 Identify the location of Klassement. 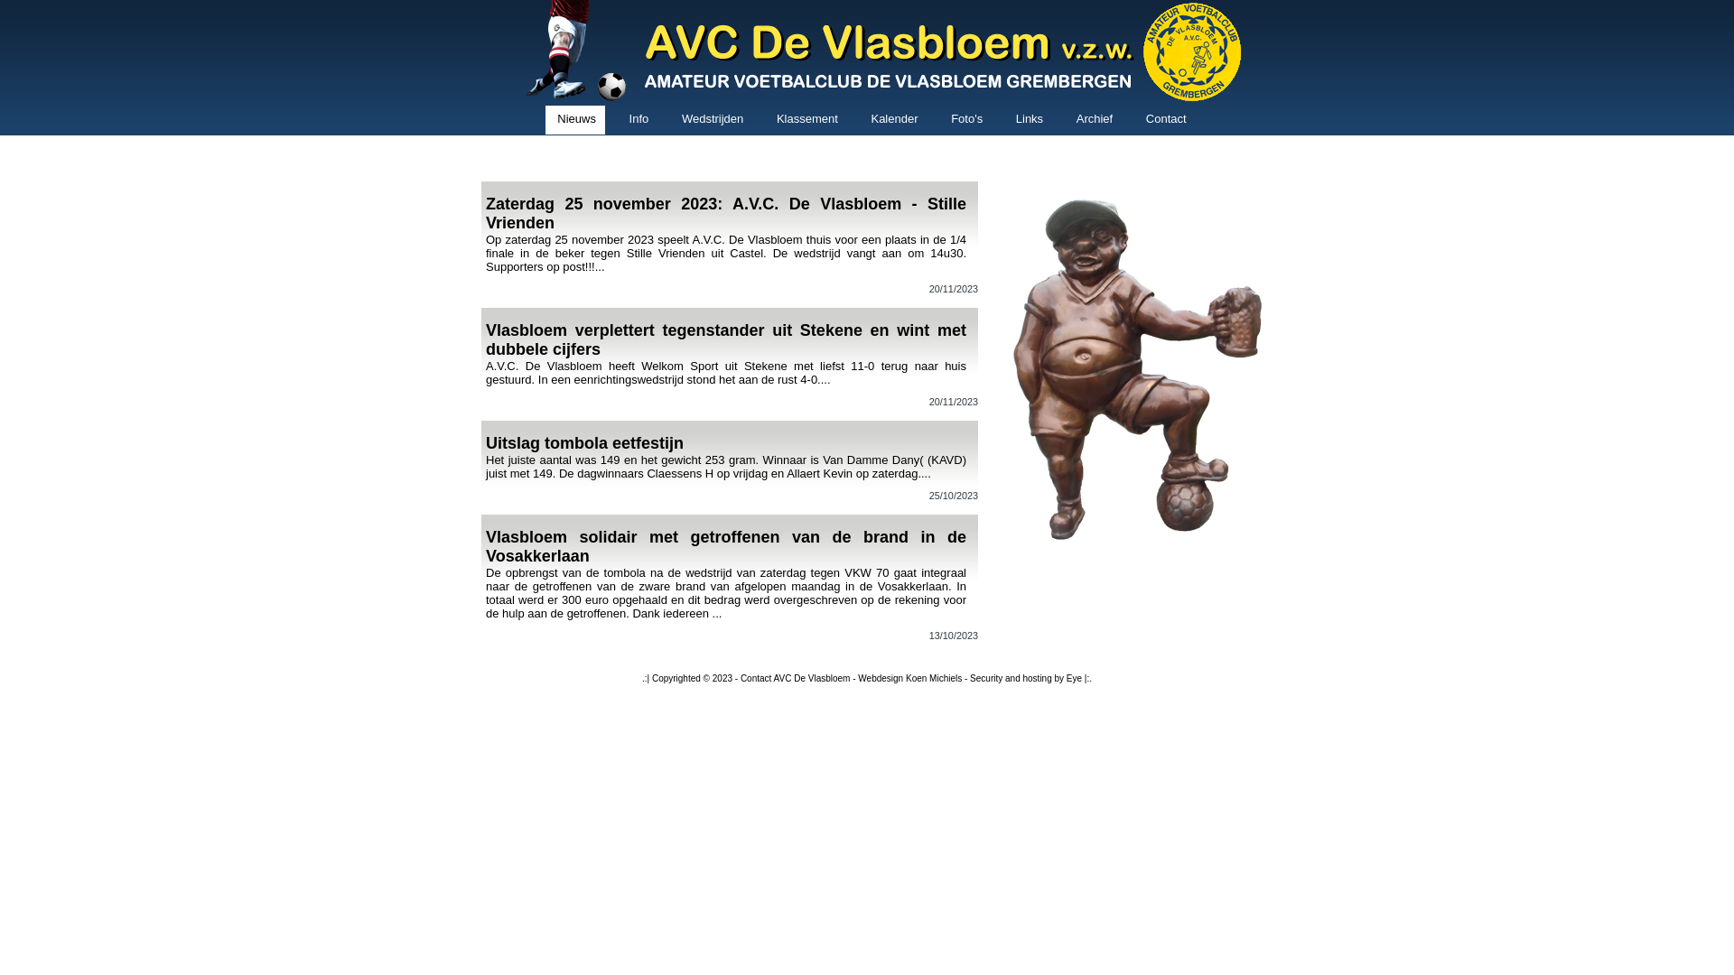
(806, 120).